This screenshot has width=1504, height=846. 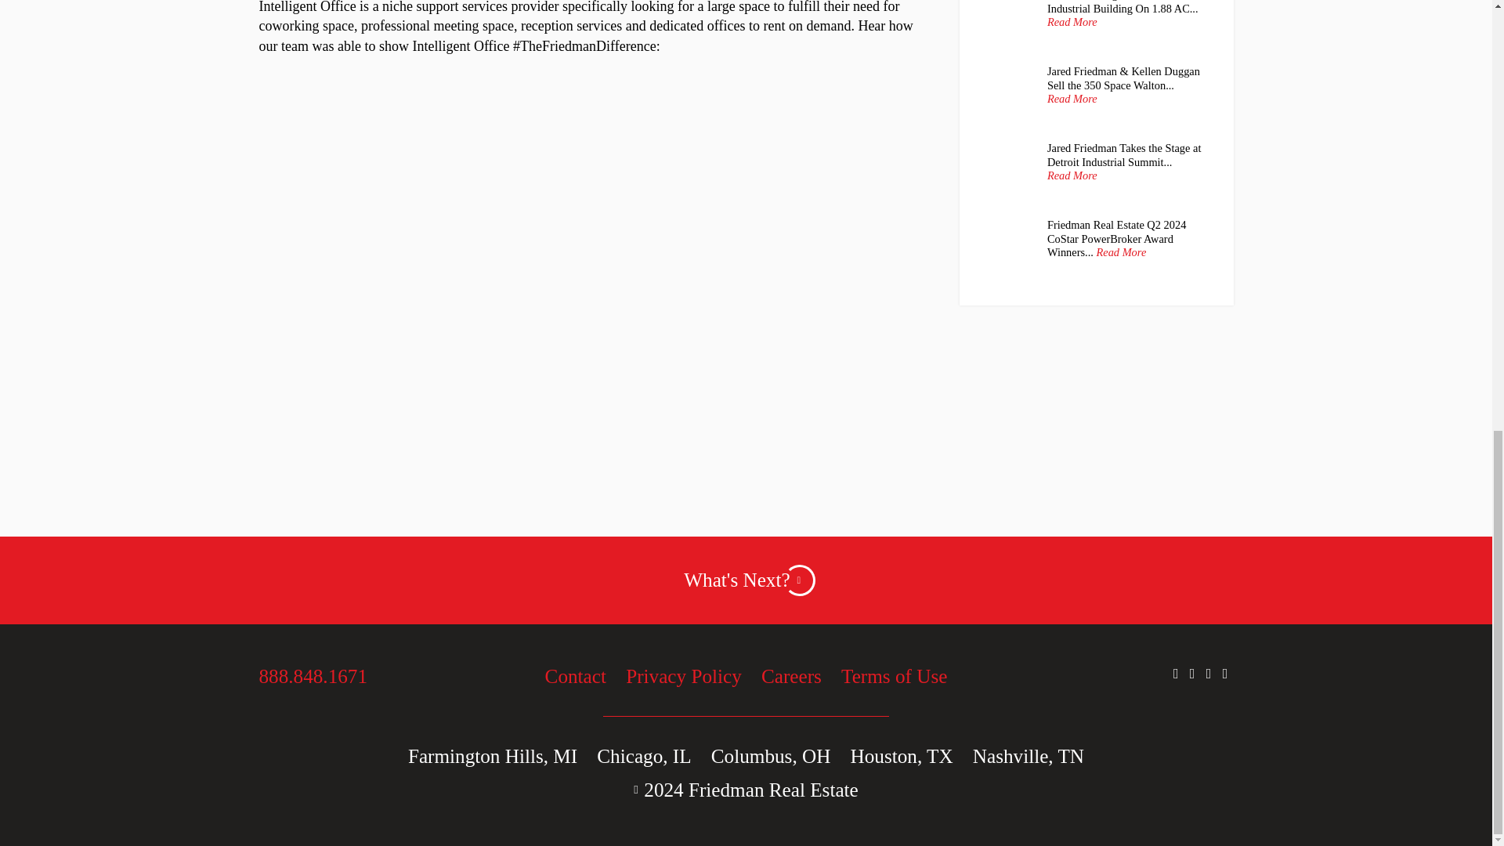 What do you see at coordinates (1072, 22) in the screenshot?
I see `Read More` at bounding box center [1072, 22].